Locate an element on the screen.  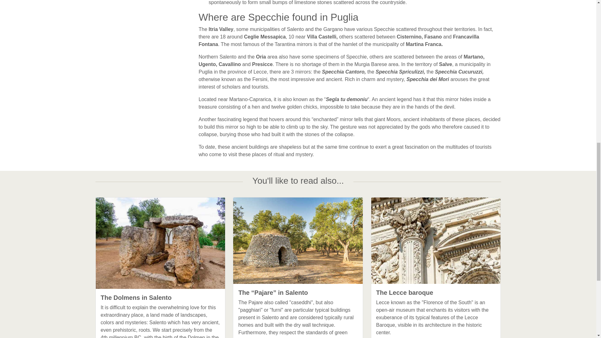
The Lecce baroque is located at coordinates (436, 293).